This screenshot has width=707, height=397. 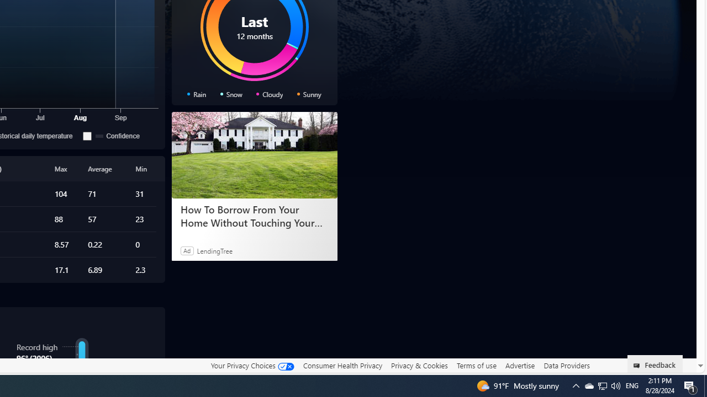 I want to click on Your Privacy Choices, so click(x=252, y=365).